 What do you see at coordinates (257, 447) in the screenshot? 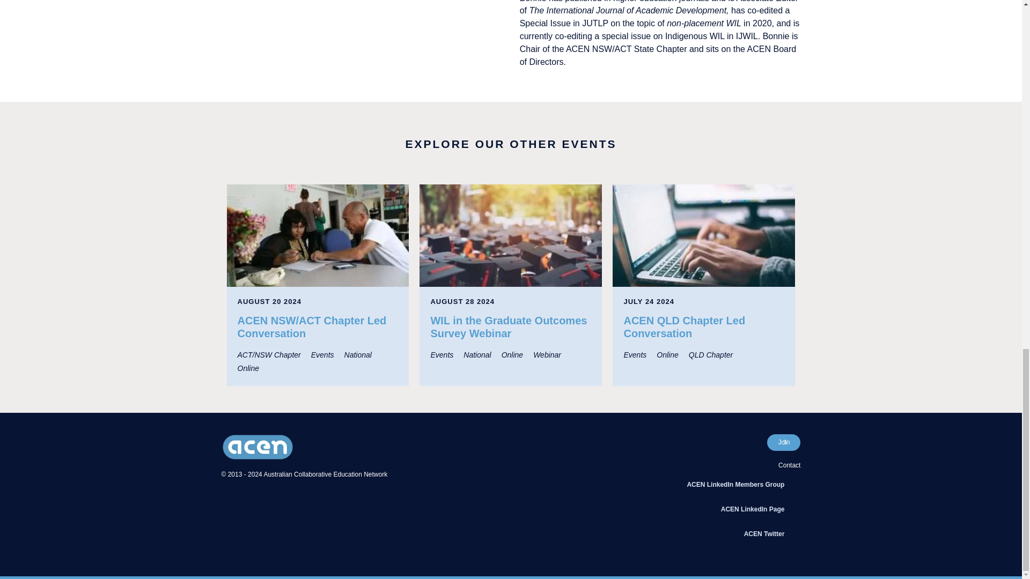
I see `acen-logo-primary-badge-blue-1` at bounding box center [257, 447].